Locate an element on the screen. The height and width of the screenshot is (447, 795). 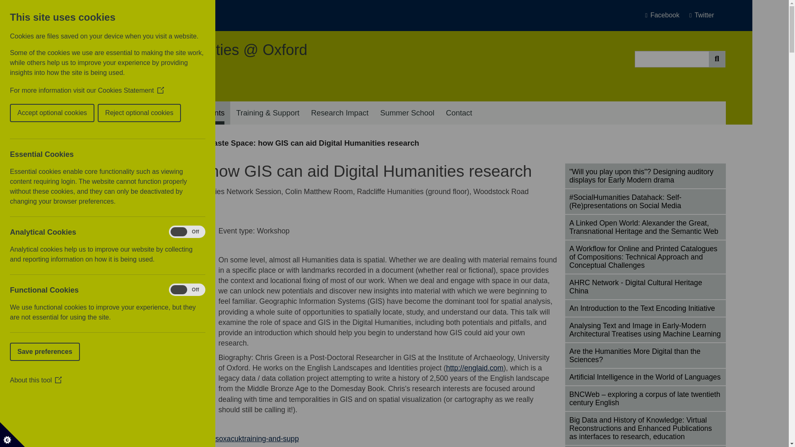
Are the Humanities More Digital than the Sciences? is located at coordinates (645, 355).